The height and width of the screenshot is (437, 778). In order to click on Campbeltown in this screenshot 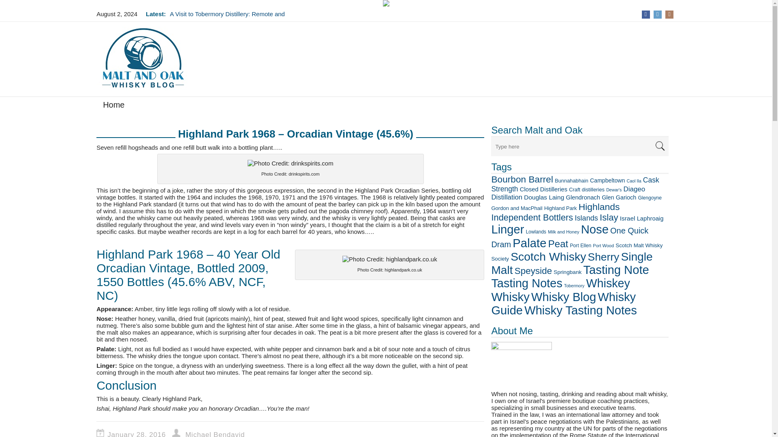, I will do `click(607, 180)`.